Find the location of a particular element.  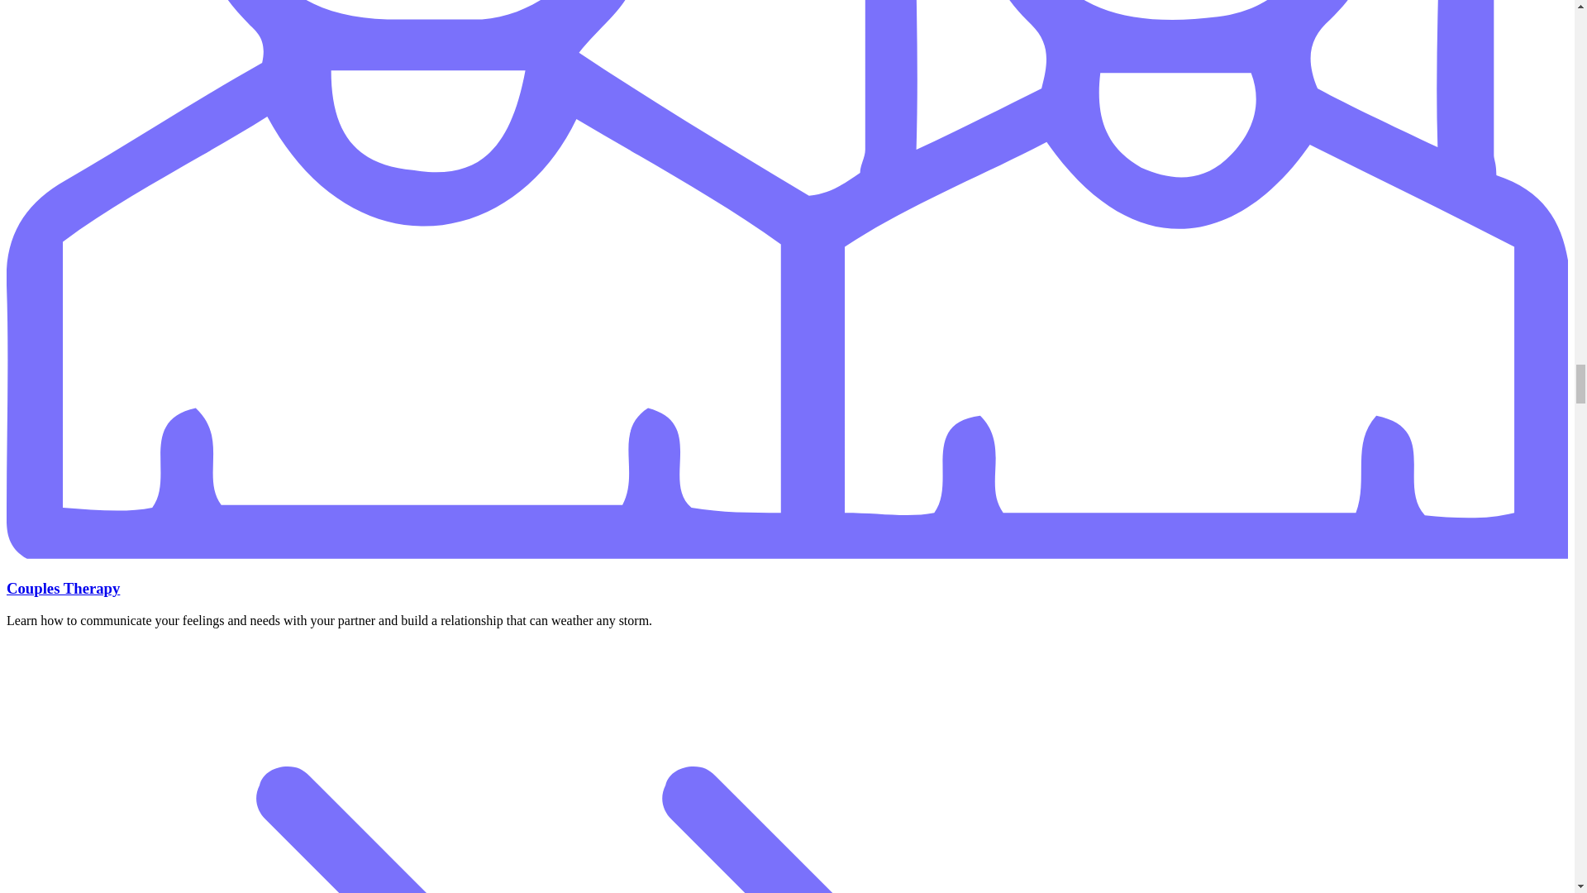

Couples Therapy is located at coordinates (63, 588).